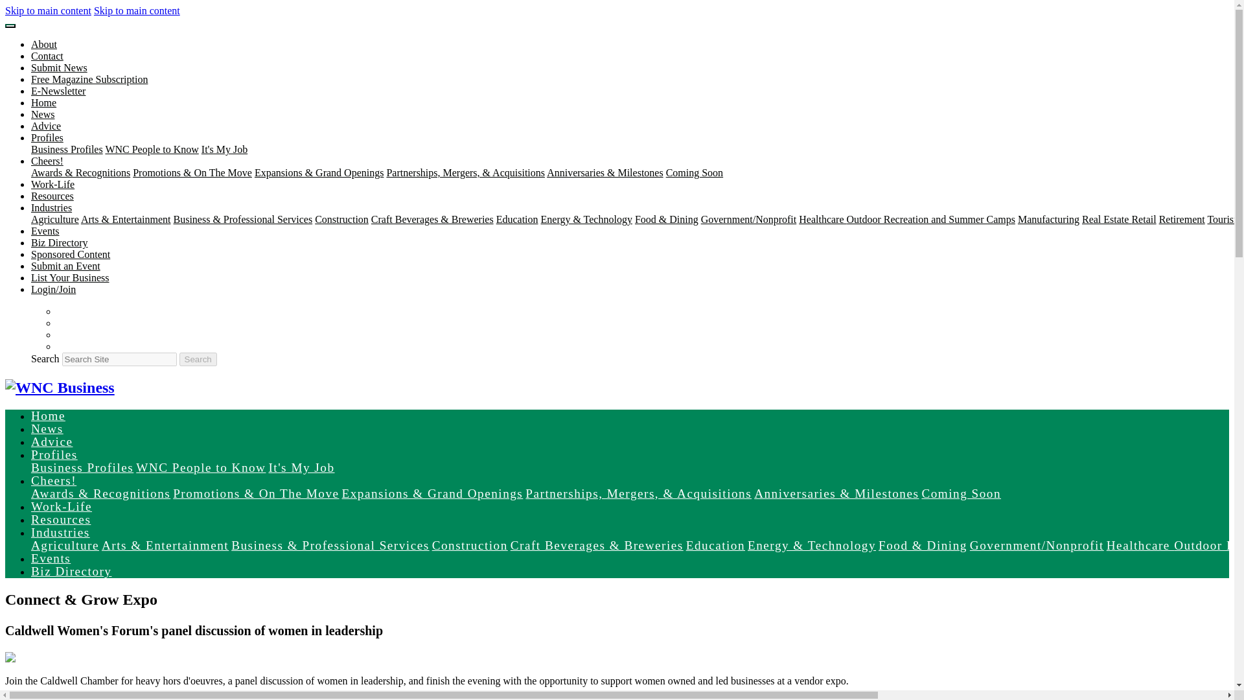 The image size is (1244, 700). Describe the element at coordinates (1107, 219) in the screenshot. I see `Real Estate` at that location.